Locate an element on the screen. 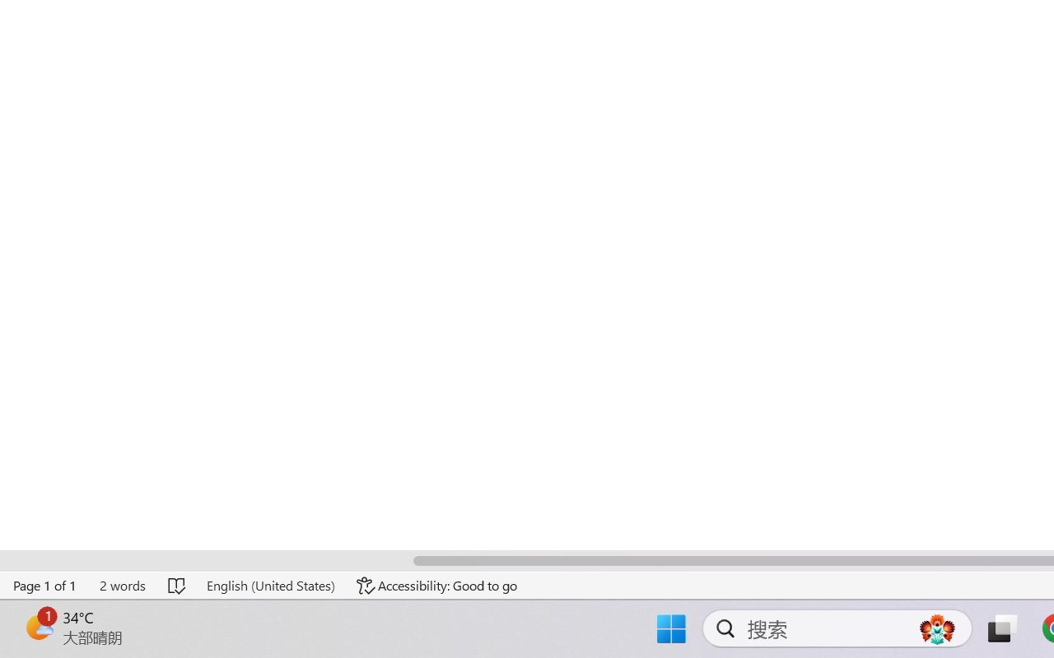 The height and width of the screenshot is (658, 1054). Accessibility Checker Accessibility: Good to go is located at coordinates (437, 586).